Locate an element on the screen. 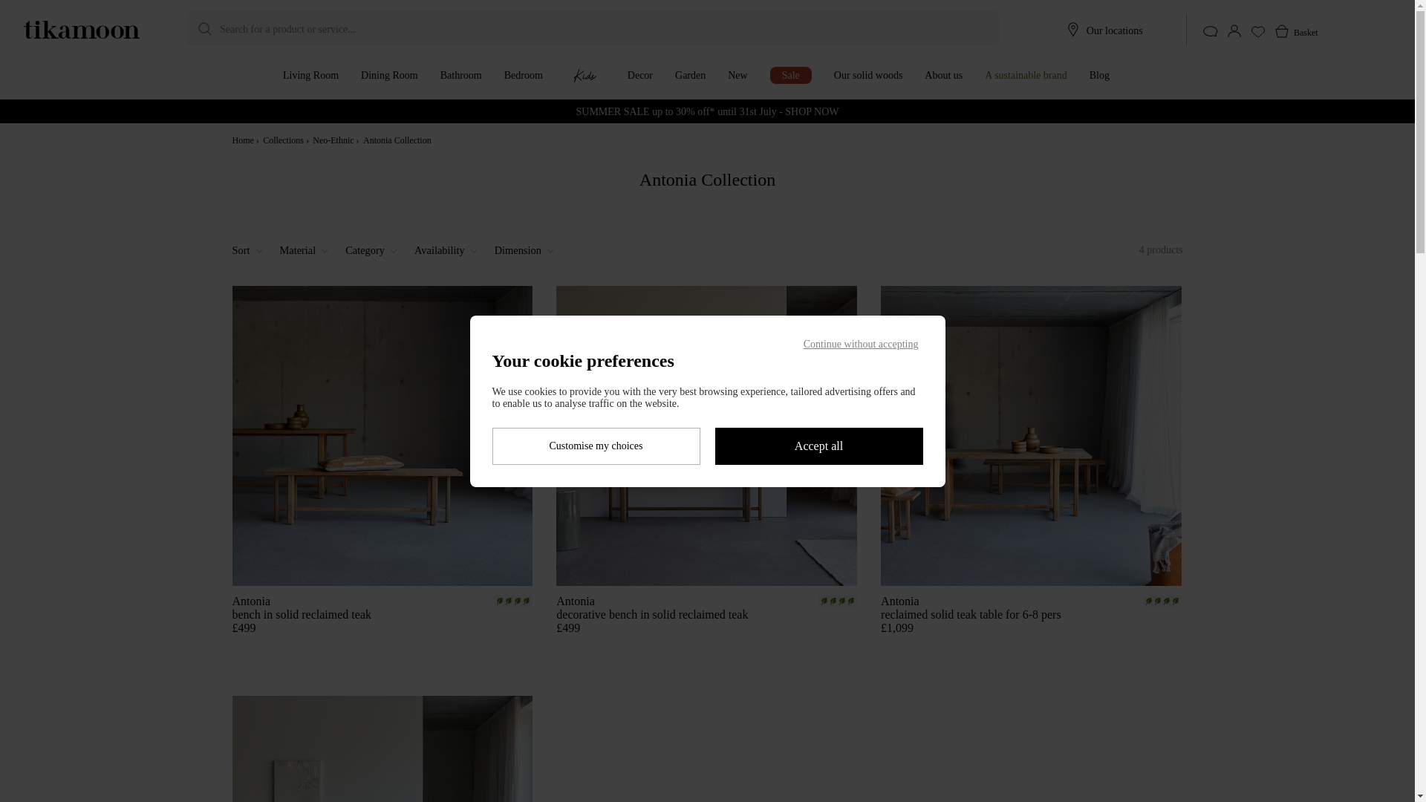 The image size is (1426, 802). Basket is located at coordinates (1291, 38).